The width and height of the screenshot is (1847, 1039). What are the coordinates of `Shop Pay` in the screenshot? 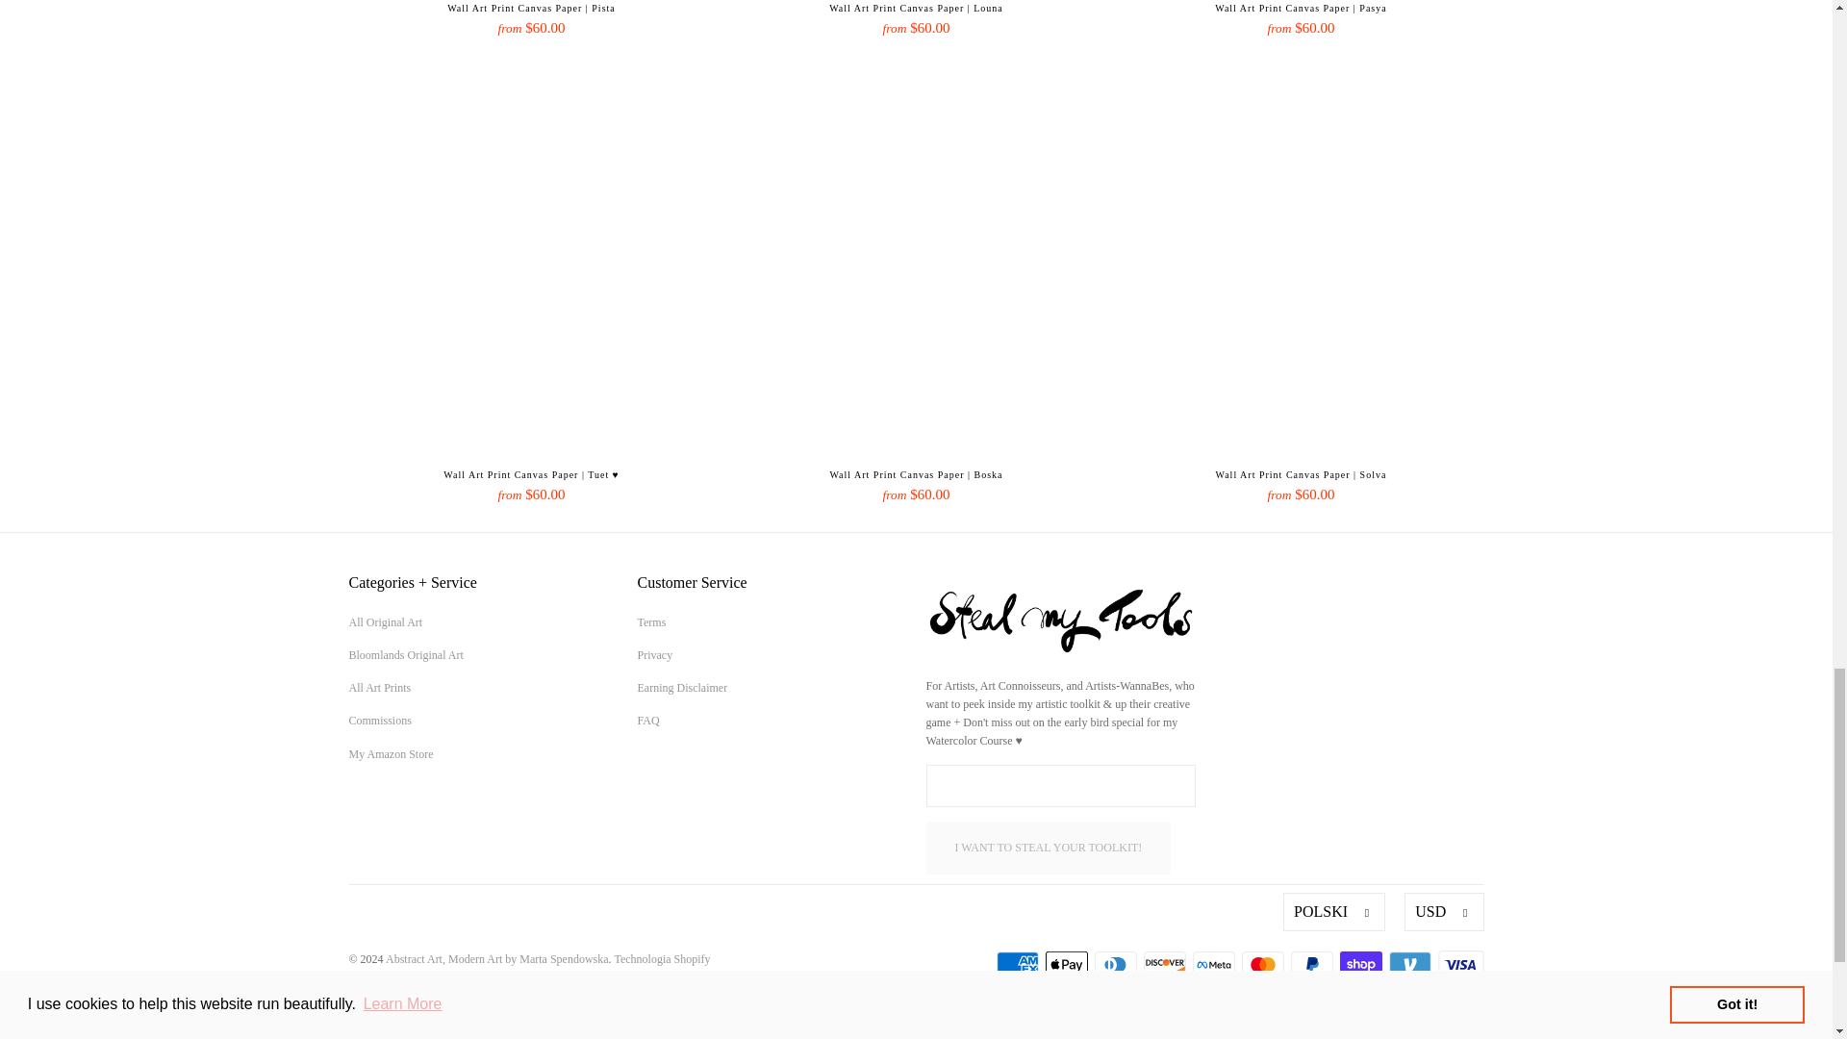 It's located at (1362, 965).